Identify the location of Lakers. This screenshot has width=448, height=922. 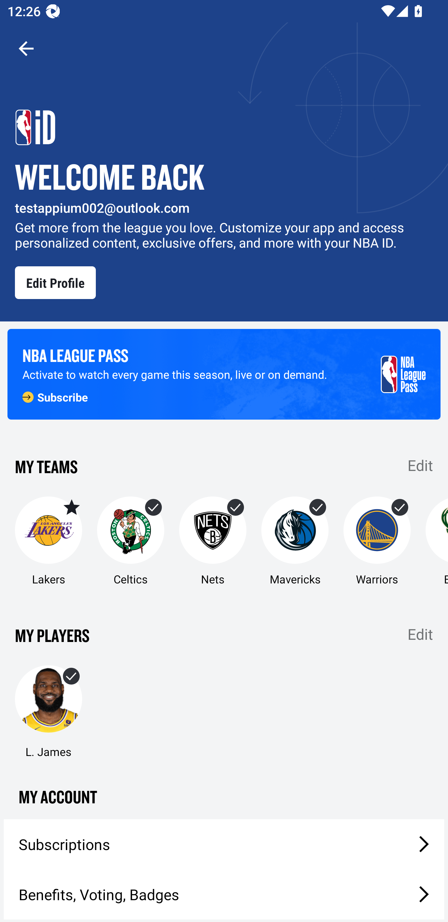
(48, 541).